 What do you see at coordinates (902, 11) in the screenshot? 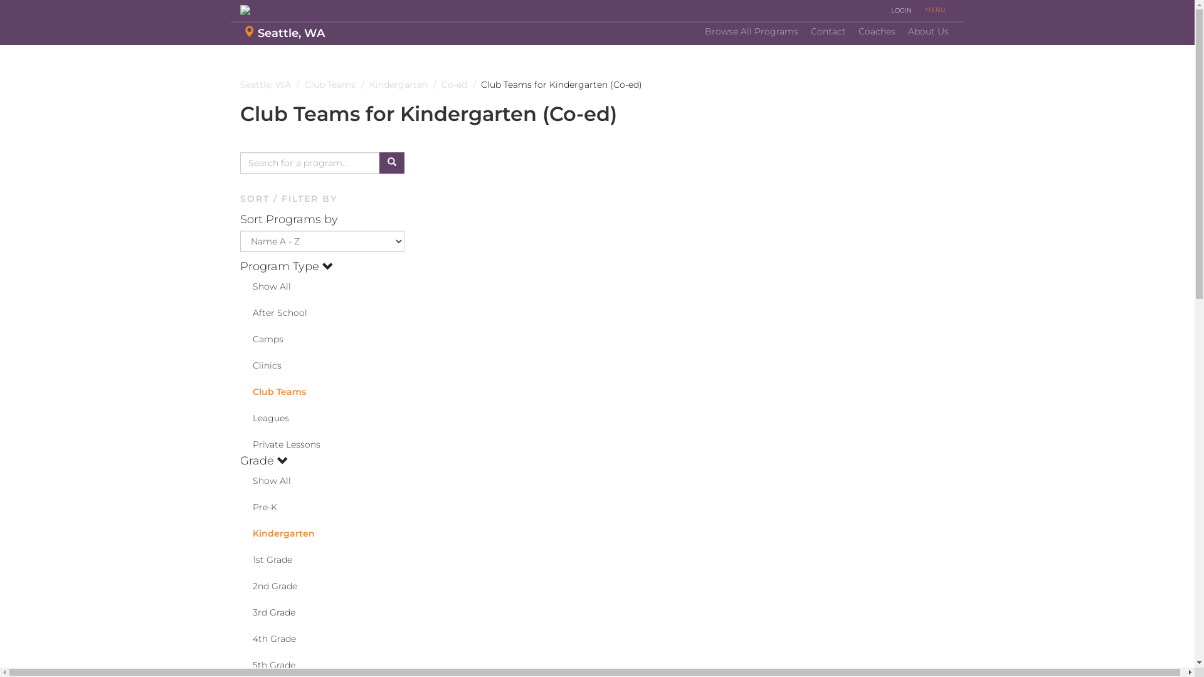
I see `LOGIN` at bounding box center [902, 11].